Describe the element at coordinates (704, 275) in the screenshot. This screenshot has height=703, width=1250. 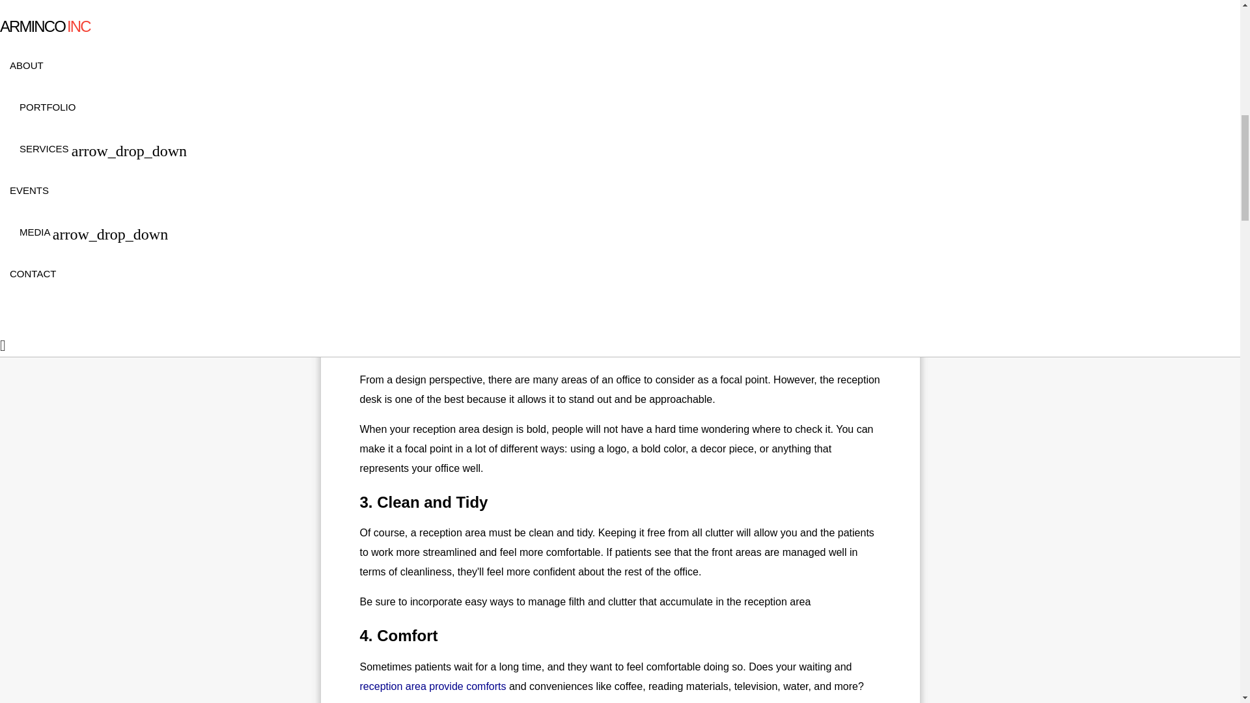
I see `flustered, worried, or concerned` at that location.